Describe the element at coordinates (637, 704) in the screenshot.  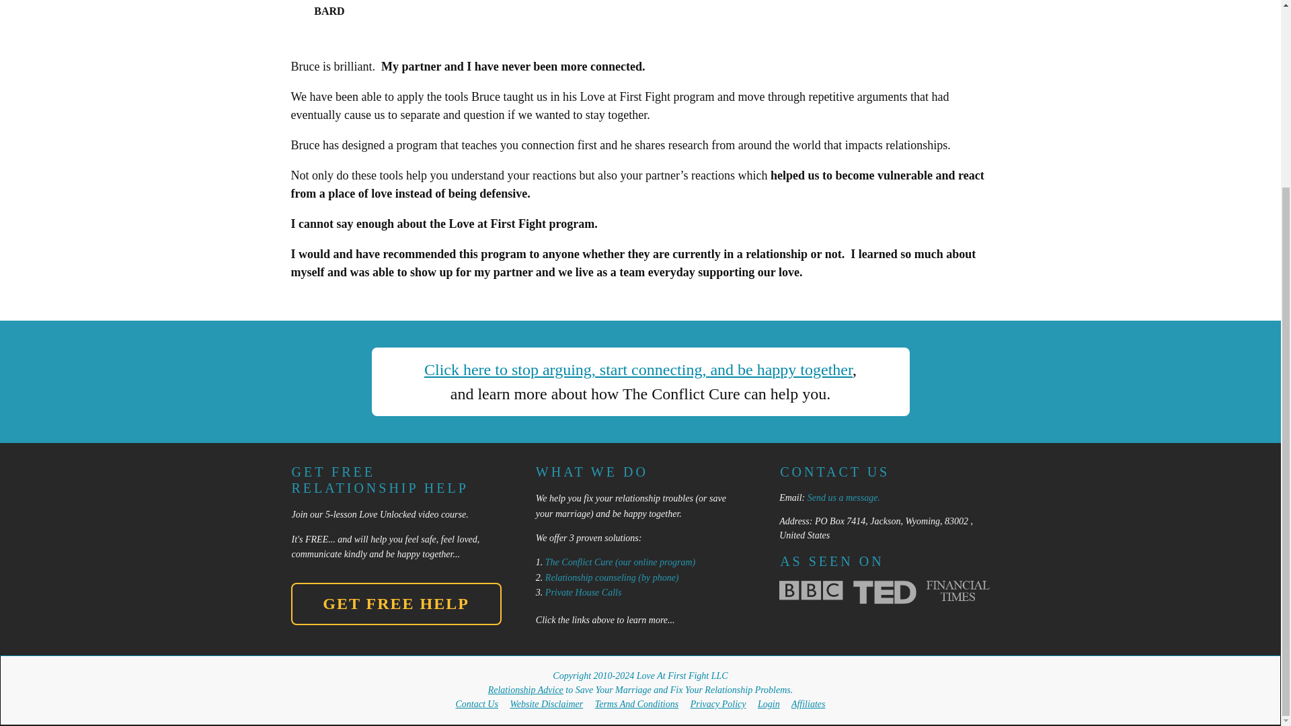
I see `Terms And Conditions` at that location.